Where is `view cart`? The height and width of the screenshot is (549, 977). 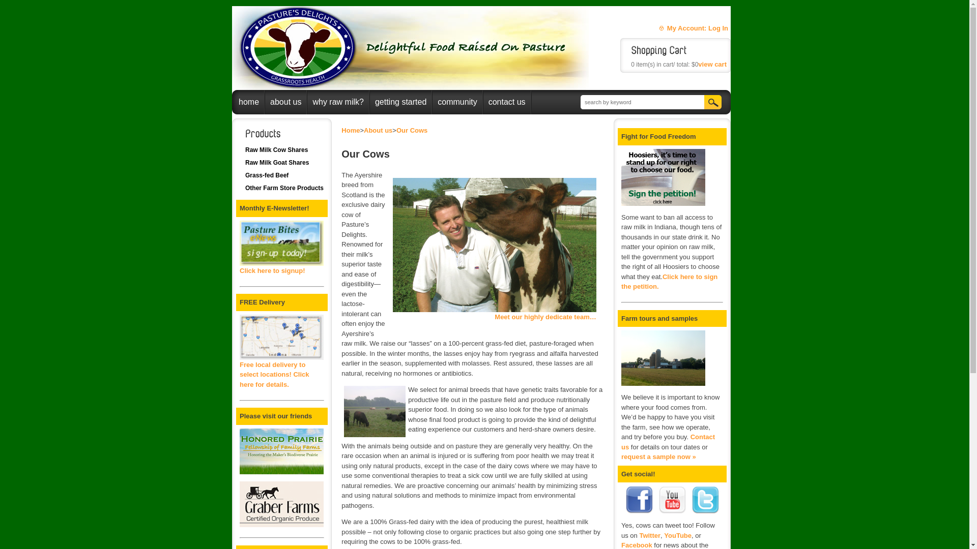
view cart is located at coordinates (712, 64).